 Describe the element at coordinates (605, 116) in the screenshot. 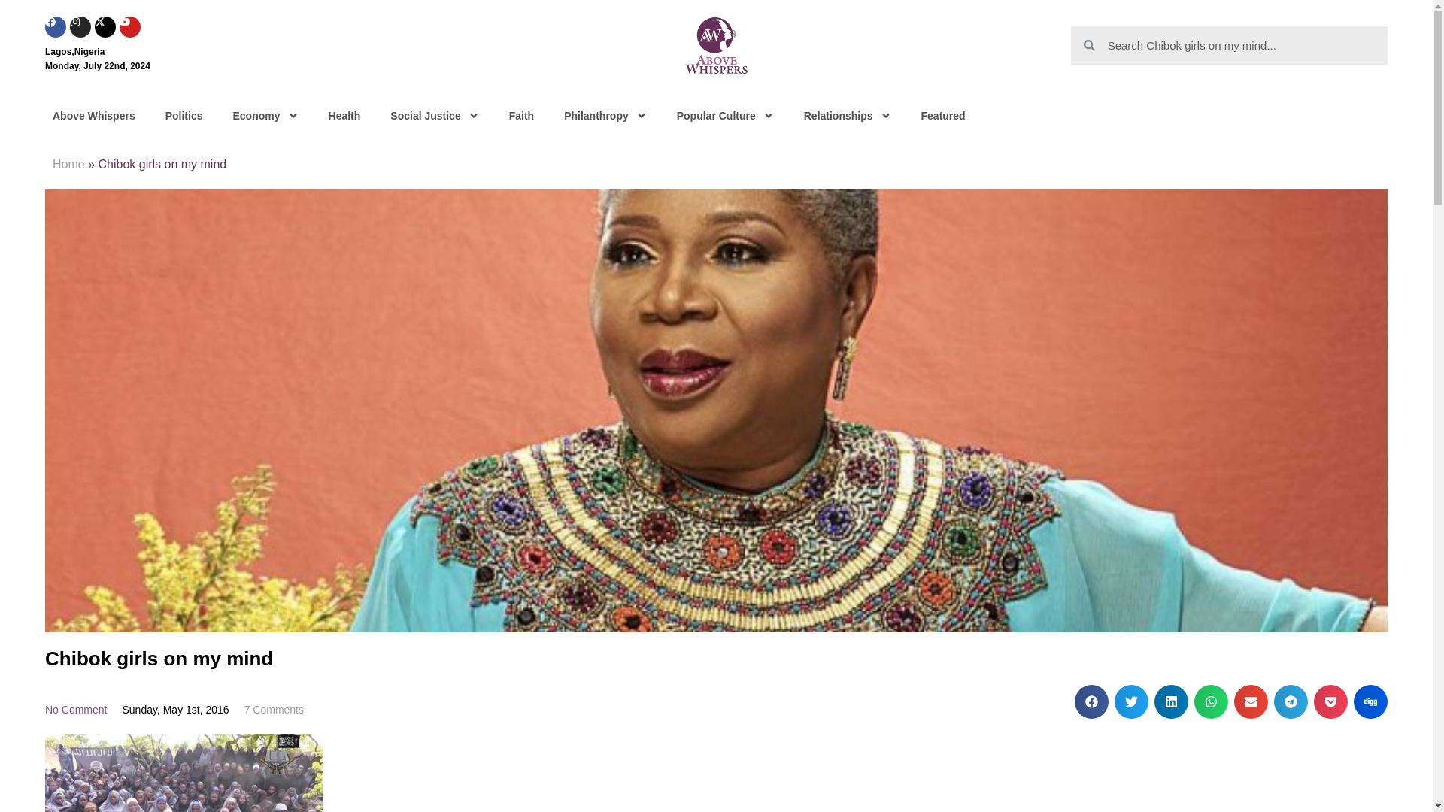

I see `Philanthropy` at that location.